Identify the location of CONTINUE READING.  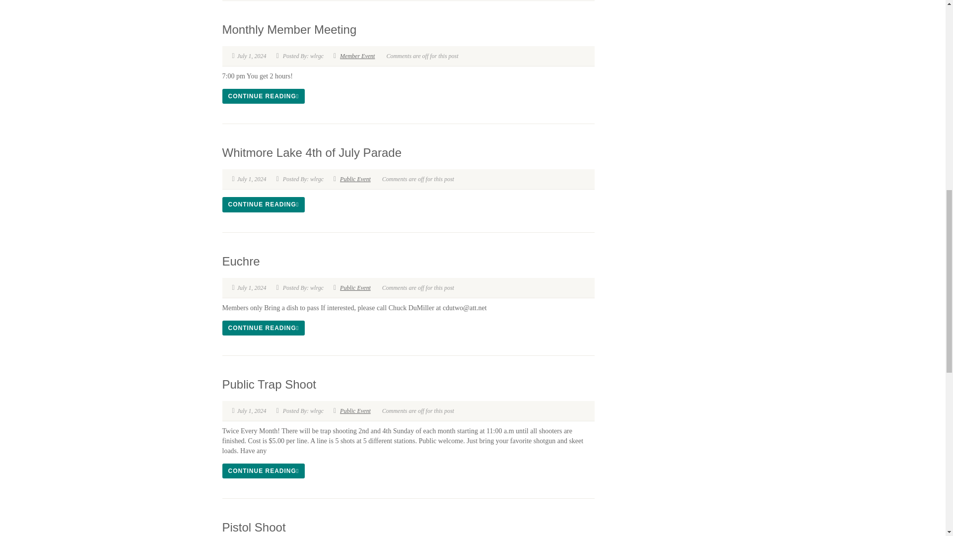
(263, 96).